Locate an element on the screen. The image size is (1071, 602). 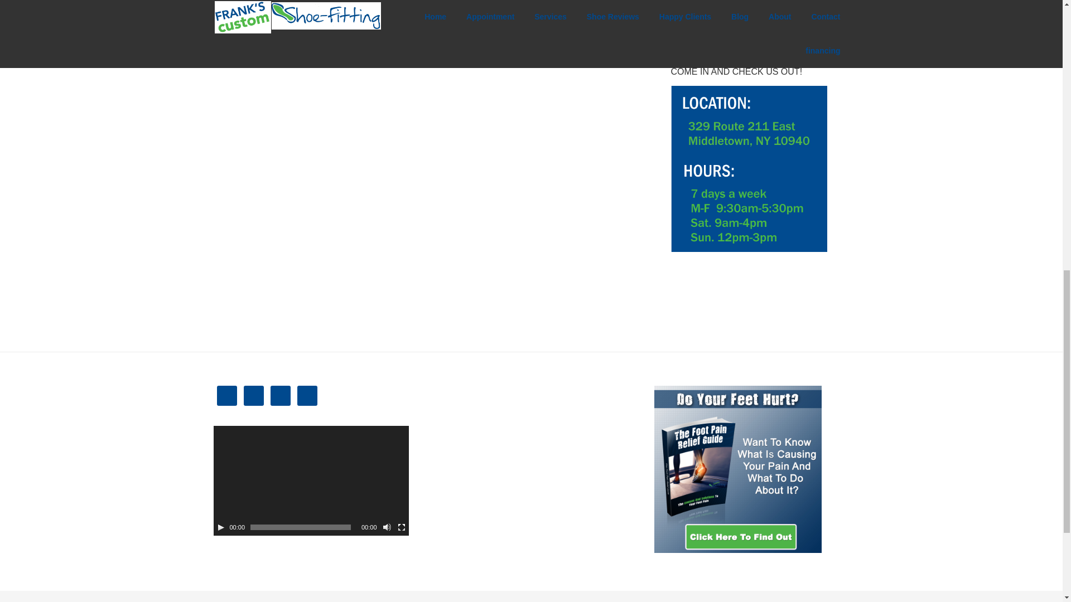
Play is located at coordinates (220, 527).